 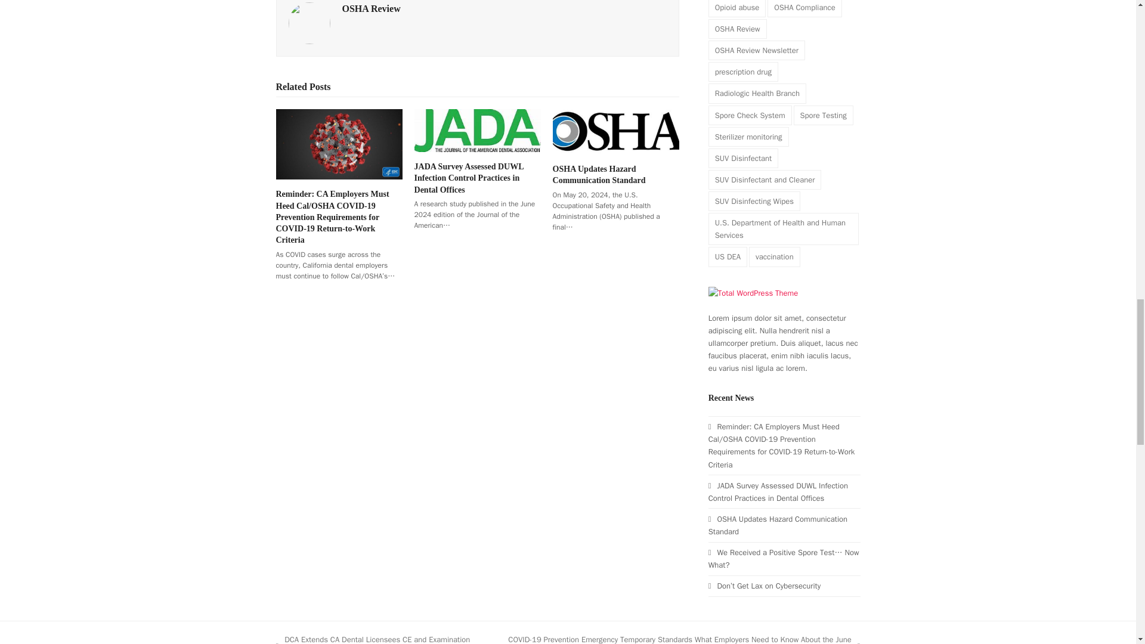 I want to click on OSHA Updates Hazard Communication Standard, so click(x=615, y=130).